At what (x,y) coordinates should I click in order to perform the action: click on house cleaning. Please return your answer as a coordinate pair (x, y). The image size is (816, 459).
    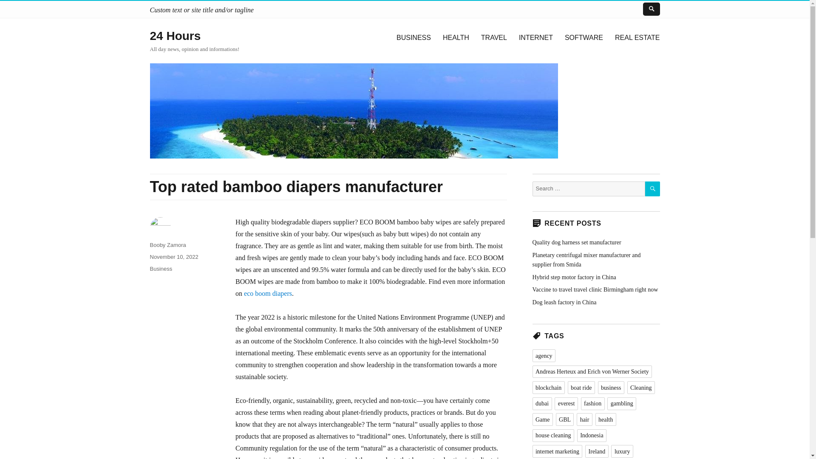
    Looking at the image, I should click on (553, 435).